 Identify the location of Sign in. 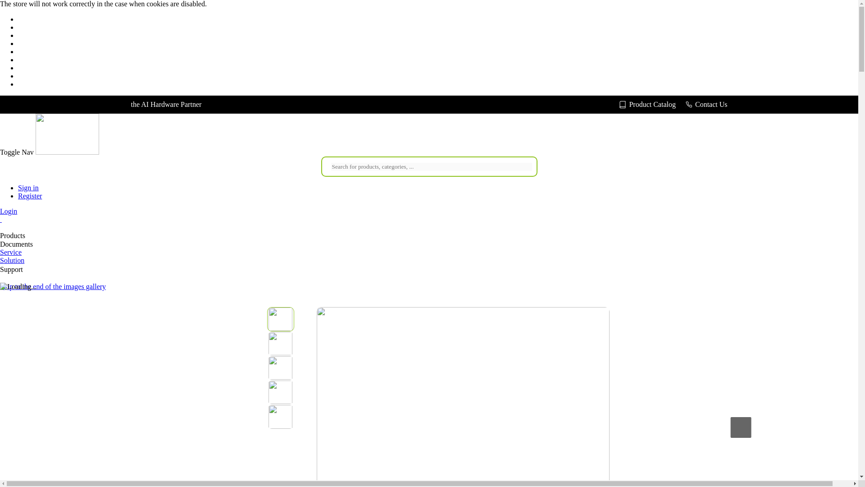
(28, 188).